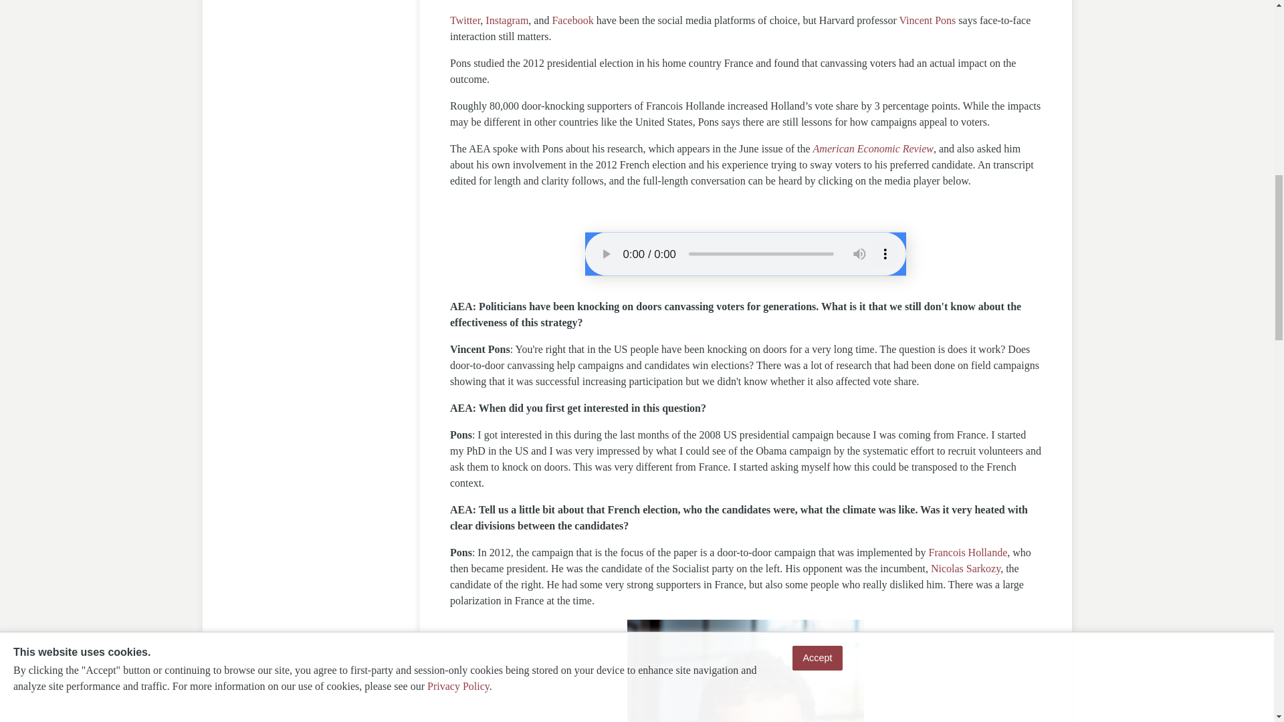 The height and width of the screenshot is (722, 1284). Describe the element at coordinates (465, 20) in the screenshot. I see `Twitter` at that location.